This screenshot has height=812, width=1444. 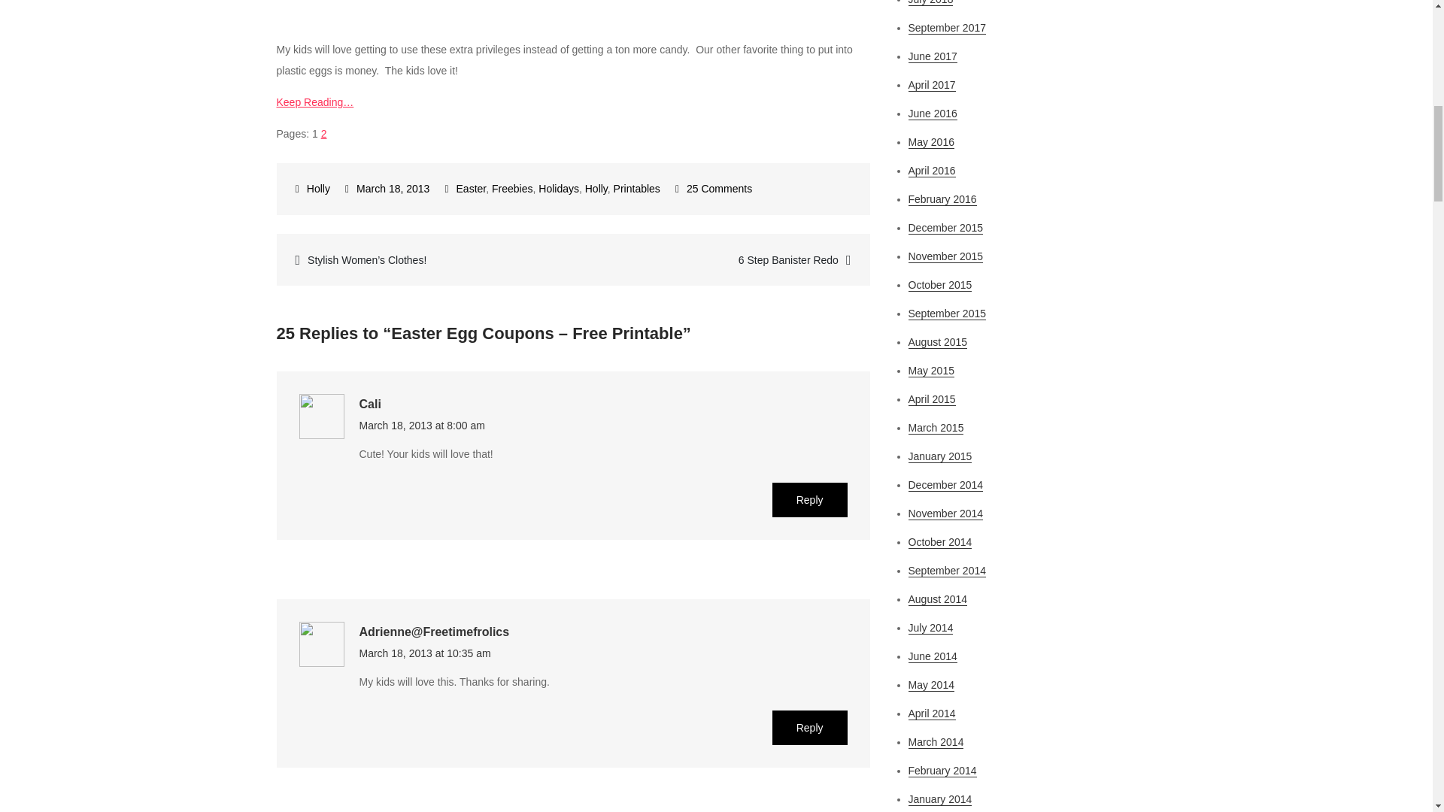 What do you see at coordinates (596, 189) in the screenshot?
I see `Holly` at bounding box center [596, 189].